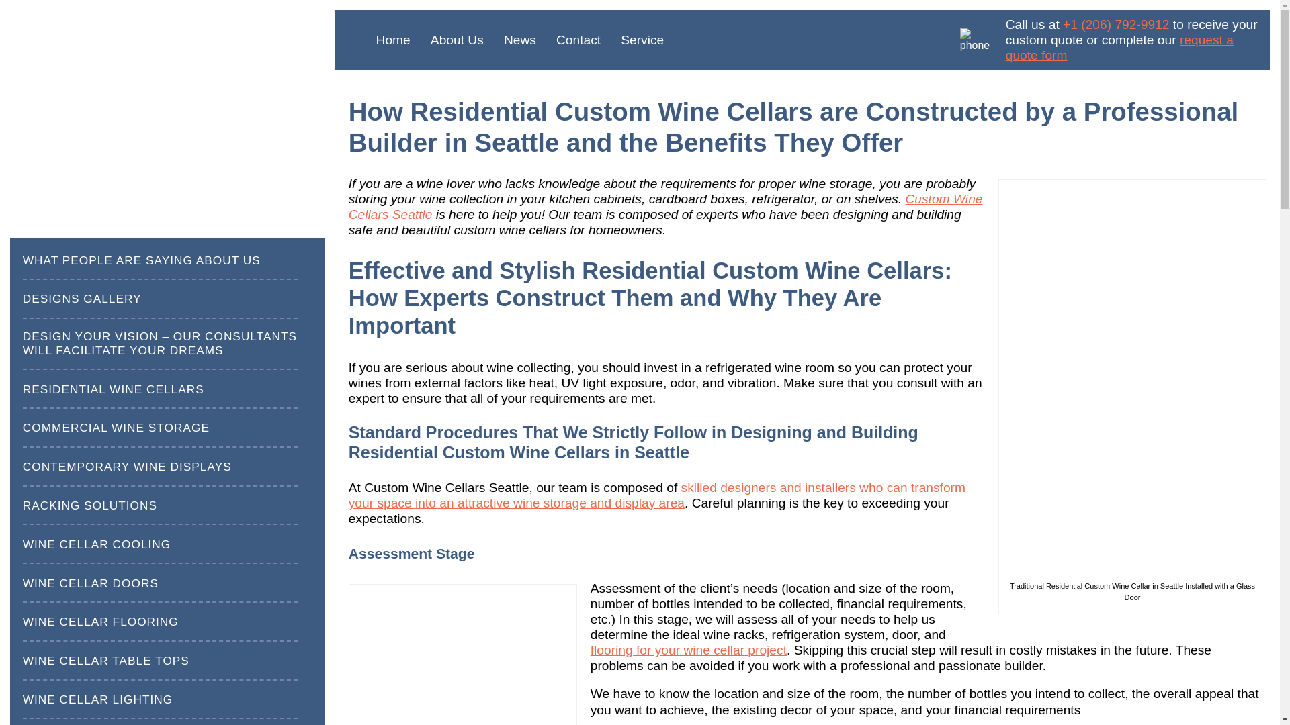 This screenshot has height=725, width=1290. What do you see at coordinates (113, 389) in the screenshot?
I see `RESIDENTIAL WINE CELLARS` at bounding box center [113, 389].